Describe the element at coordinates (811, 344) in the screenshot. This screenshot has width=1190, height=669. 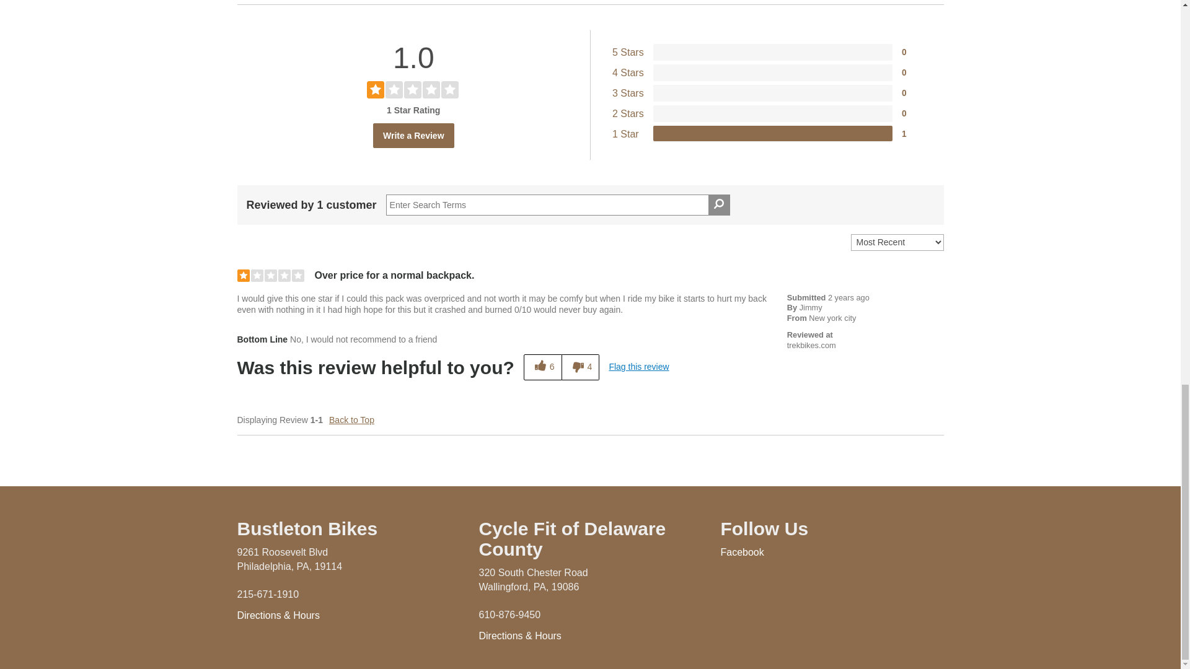
I see `Trek US` at that location.